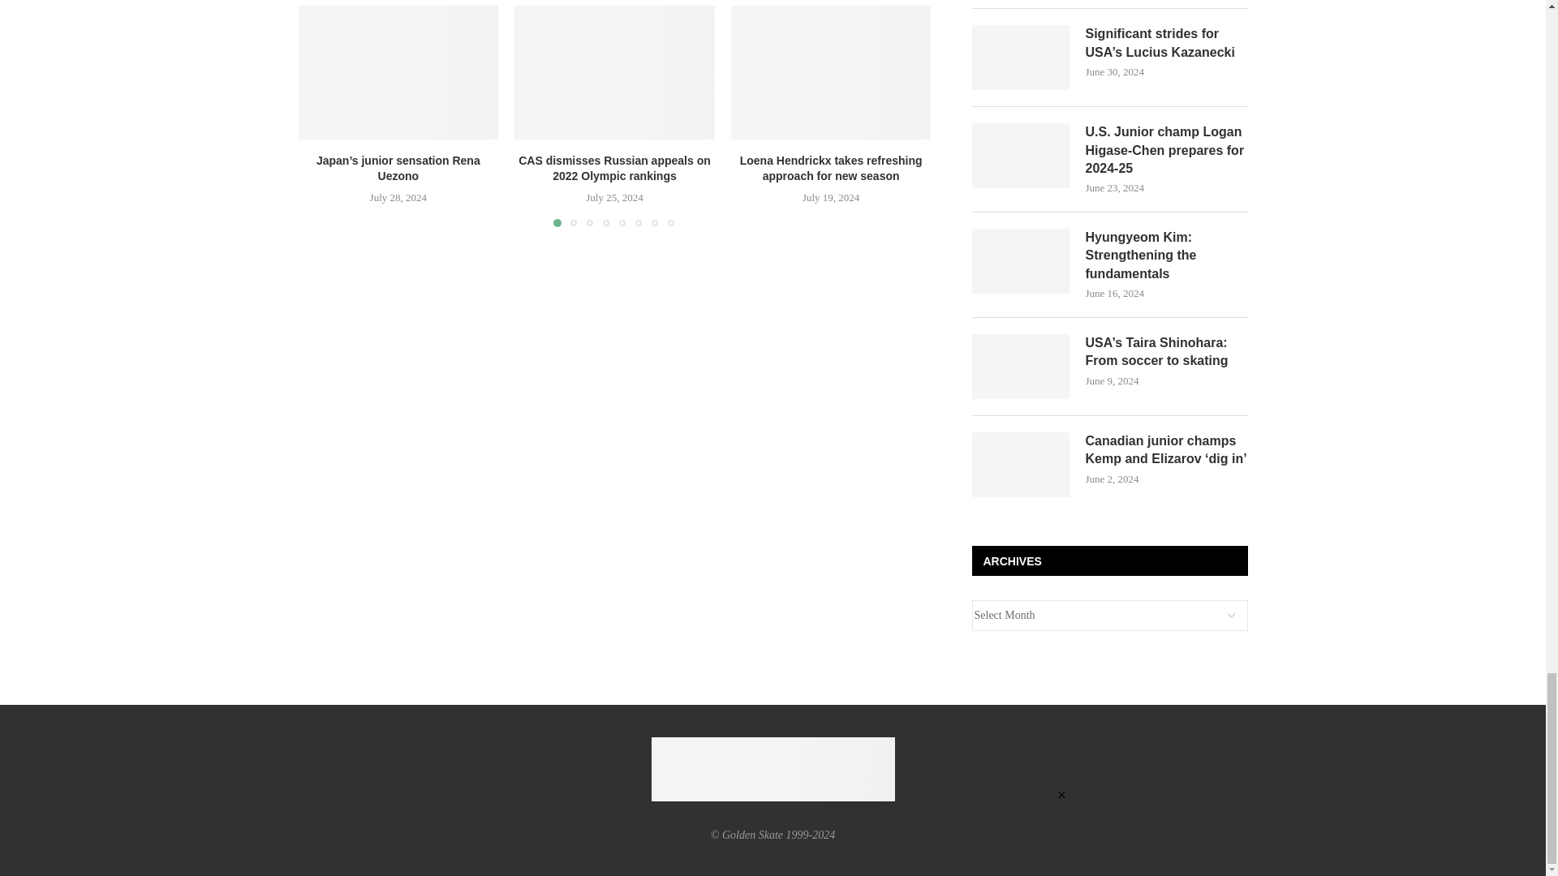  I want to click on CAS dismisses Russian appeals on 2022 Olympic rankings, so click(614, 71).